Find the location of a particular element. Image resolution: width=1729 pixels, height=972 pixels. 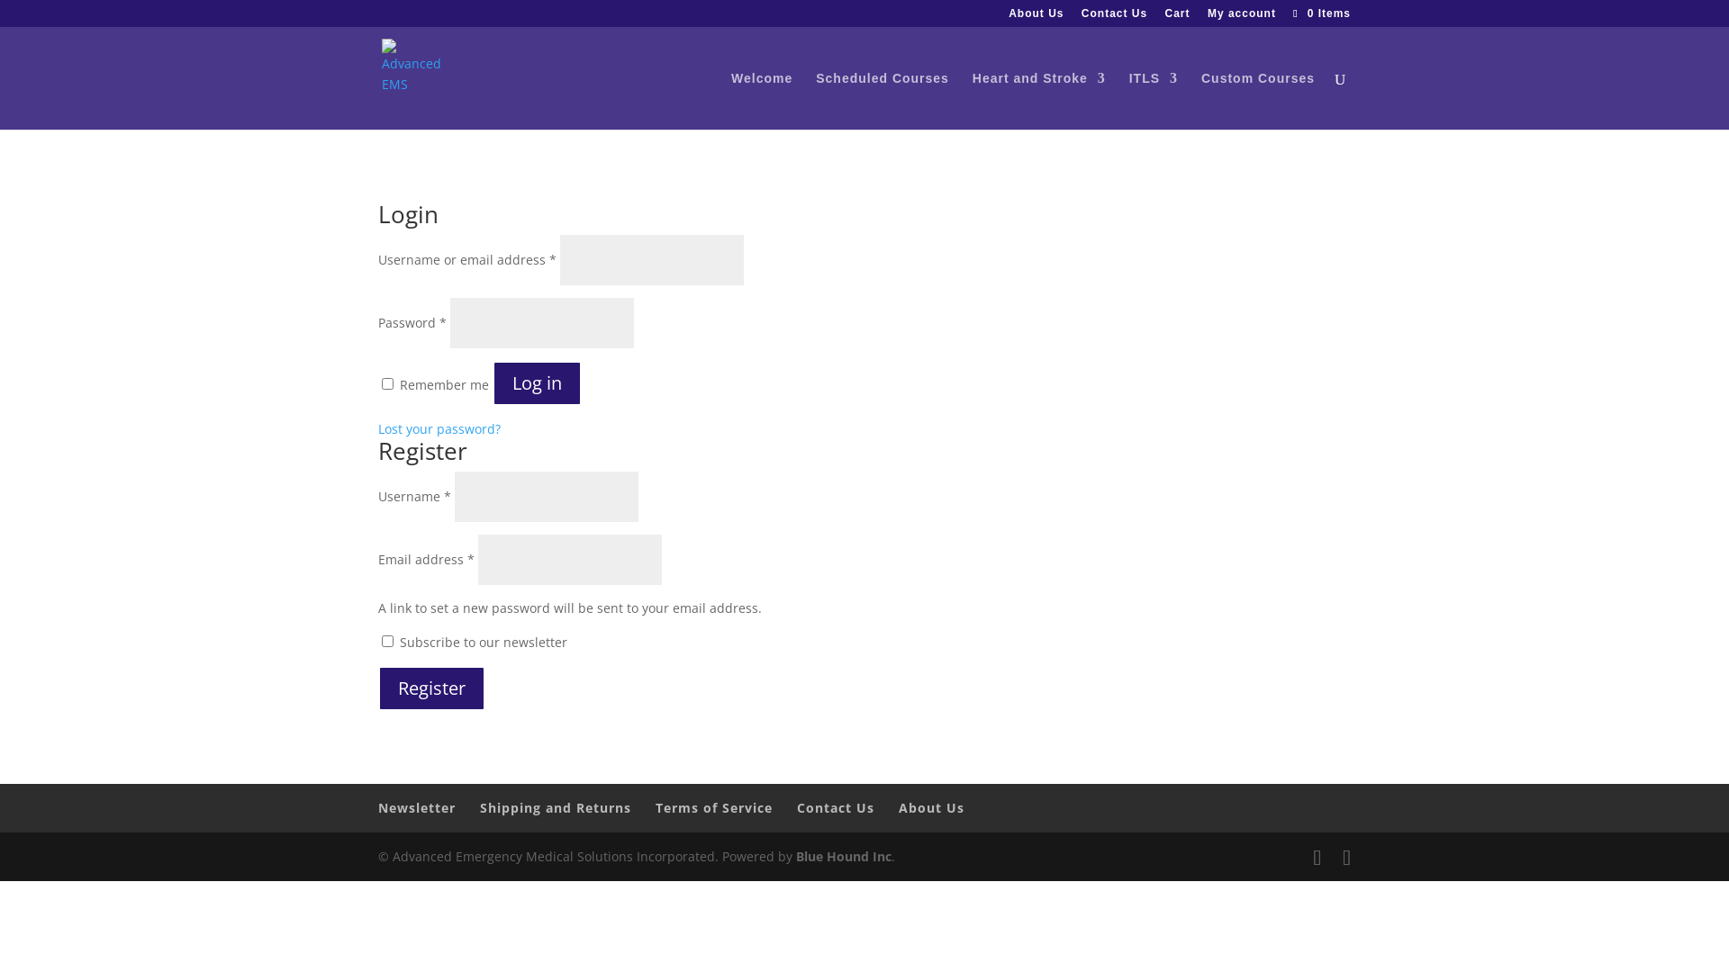

Register is located at coordinates (432, 688).